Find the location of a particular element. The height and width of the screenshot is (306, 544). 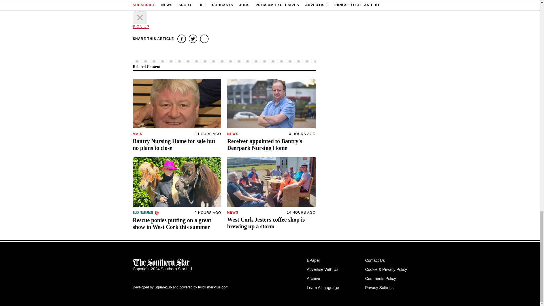

Learn A Language is located at coordinates (323, 287).